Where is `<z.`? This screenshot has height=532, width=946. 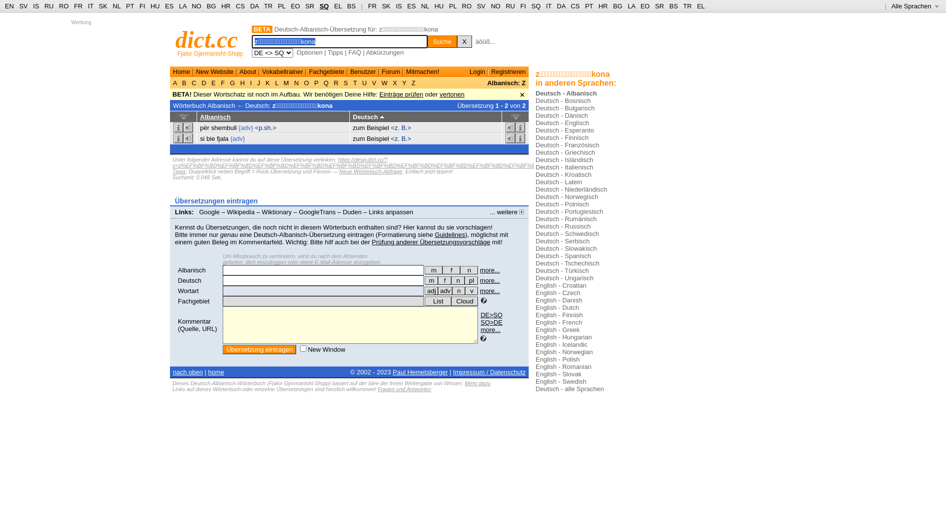
<z. is located at coordinates (395, 128).